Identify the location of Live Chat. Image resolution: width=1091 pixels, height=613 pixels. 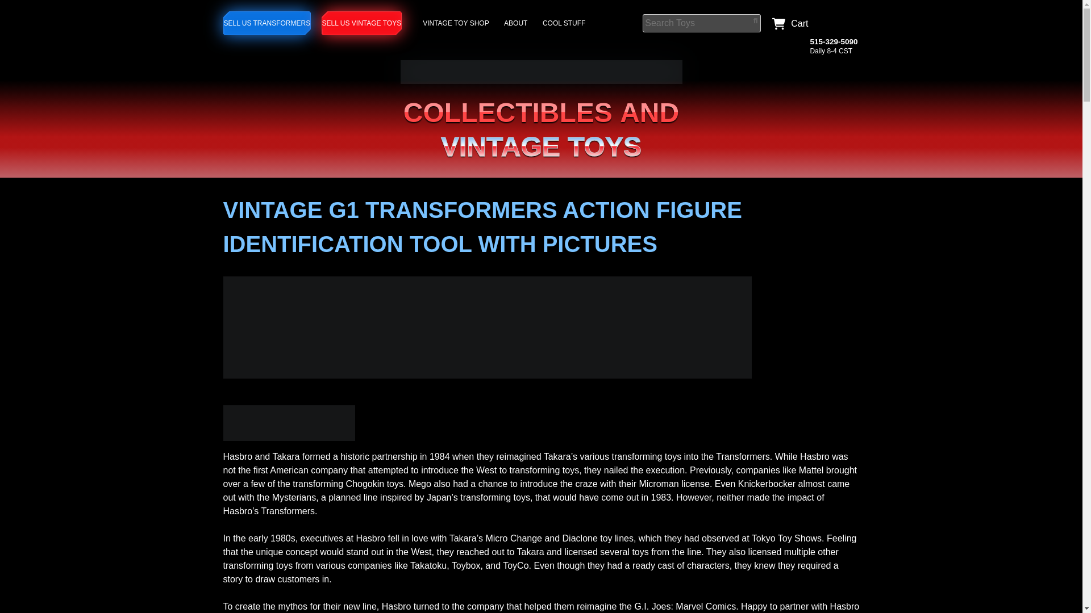
(836, 22).